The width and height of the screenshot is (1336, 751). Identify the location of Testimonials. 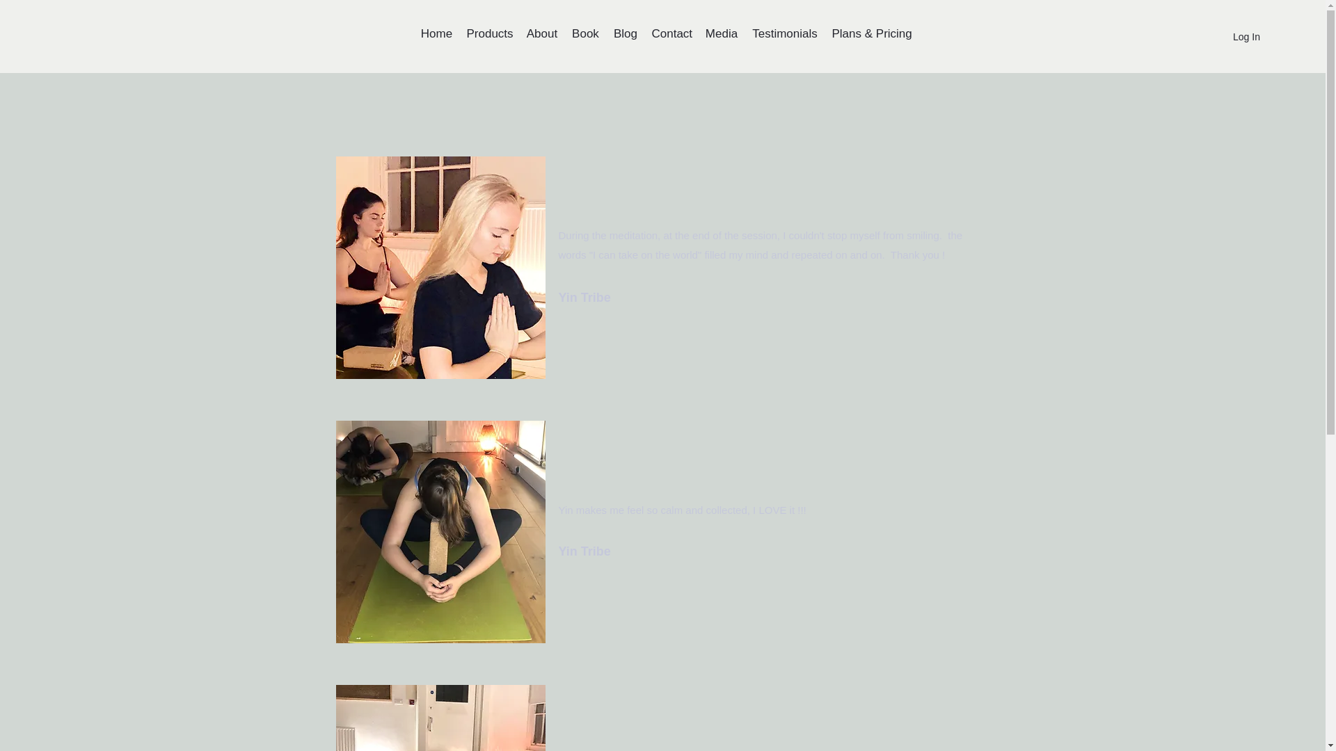
(784, 33).